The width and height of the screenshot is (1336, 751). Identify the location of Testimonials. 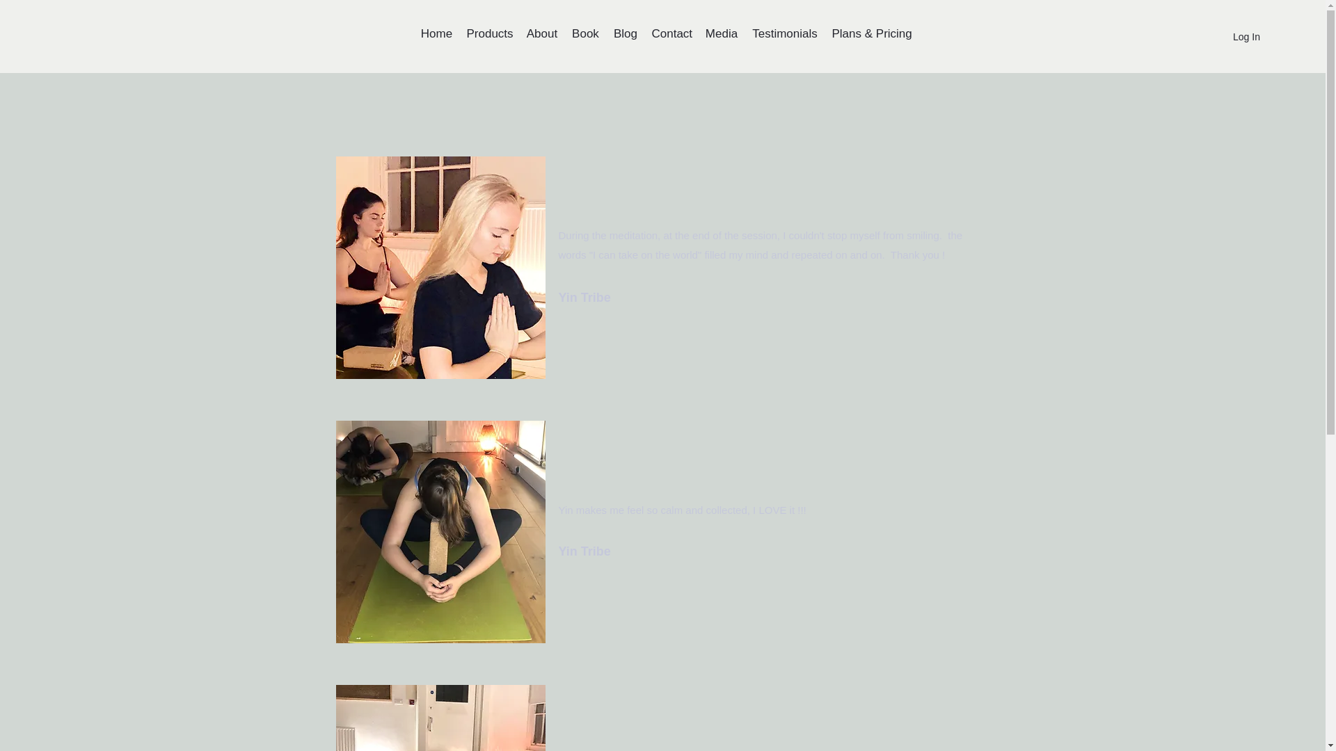
(784, 33).